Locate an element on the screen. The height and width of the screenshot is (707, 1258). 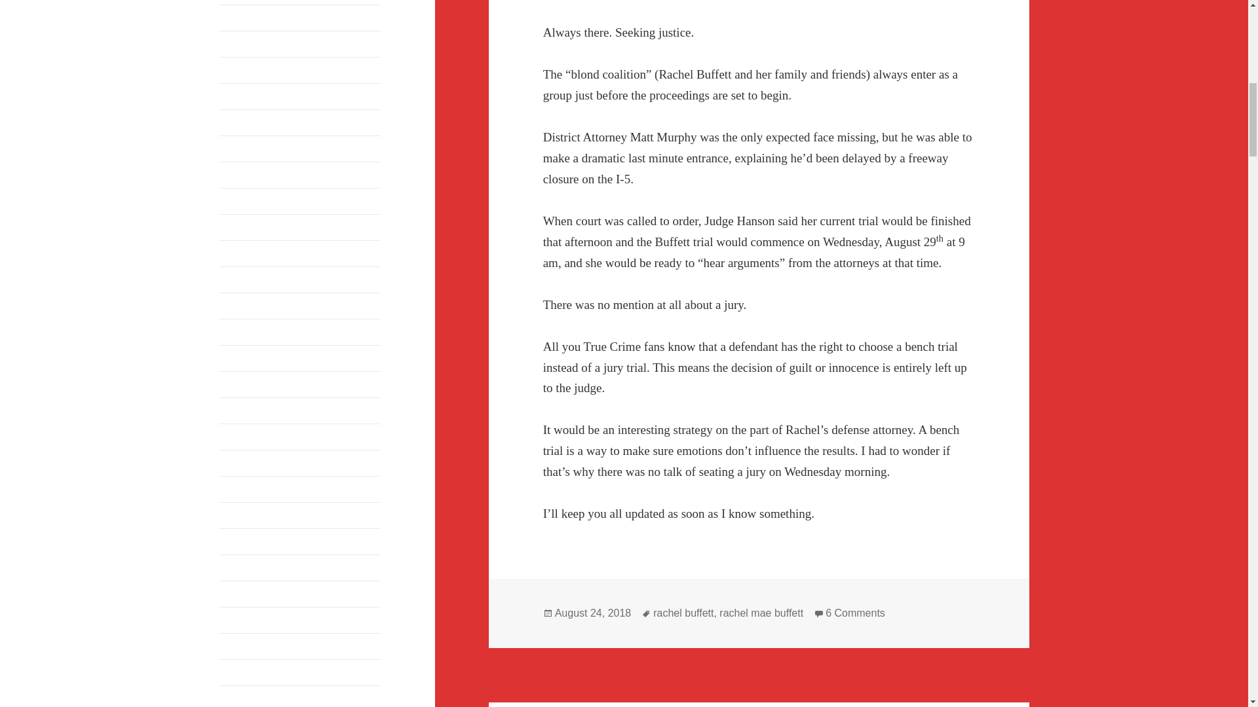
January 2019 is located at coordinates (247, 331).